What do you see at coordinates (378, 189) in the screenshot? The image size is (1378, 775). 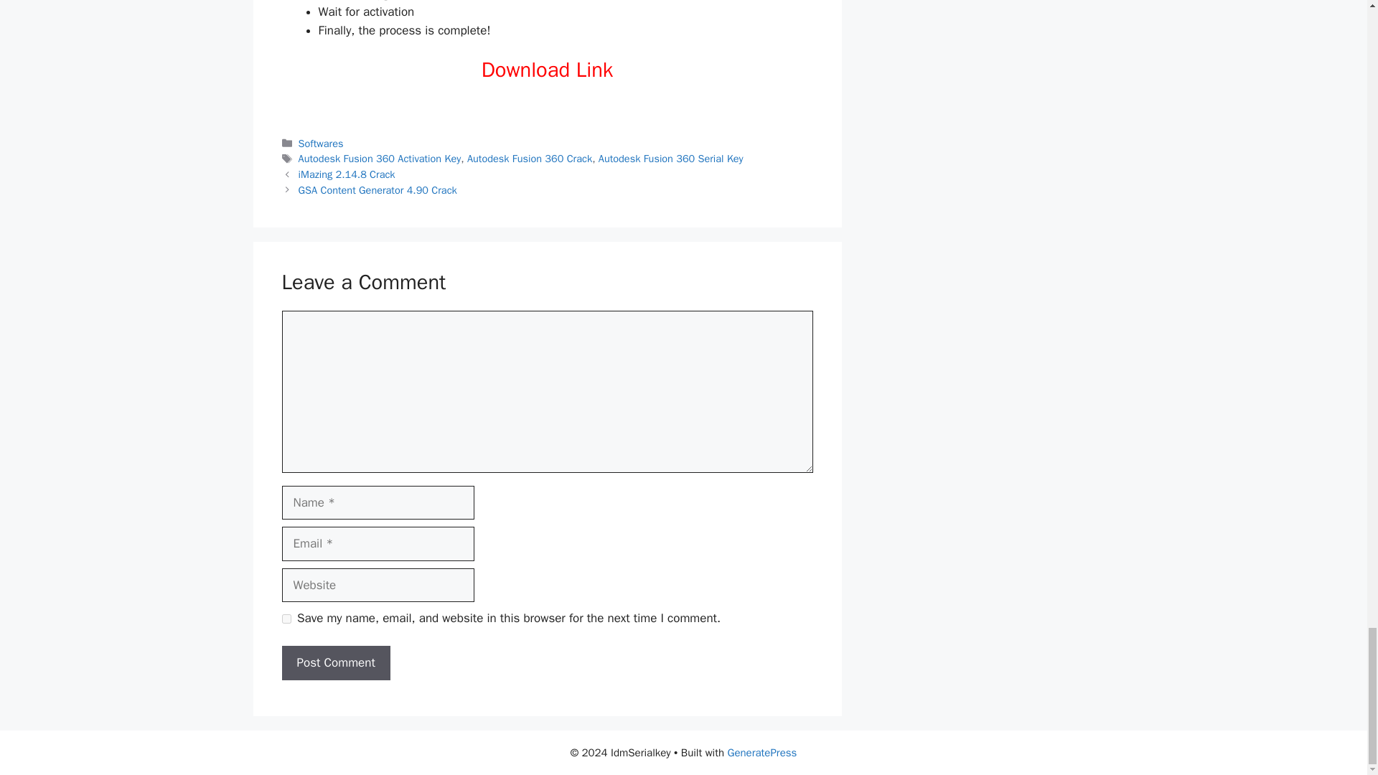 I see `Next` at bounding box center [378, 189].